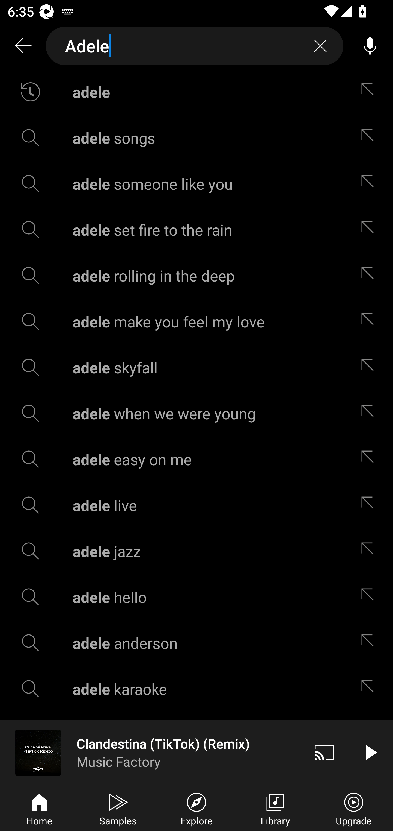  What do you see at coordinates (324, 752) in the screenshot?
I see `Cast. Disconnected` at bounding box center [324, 752].